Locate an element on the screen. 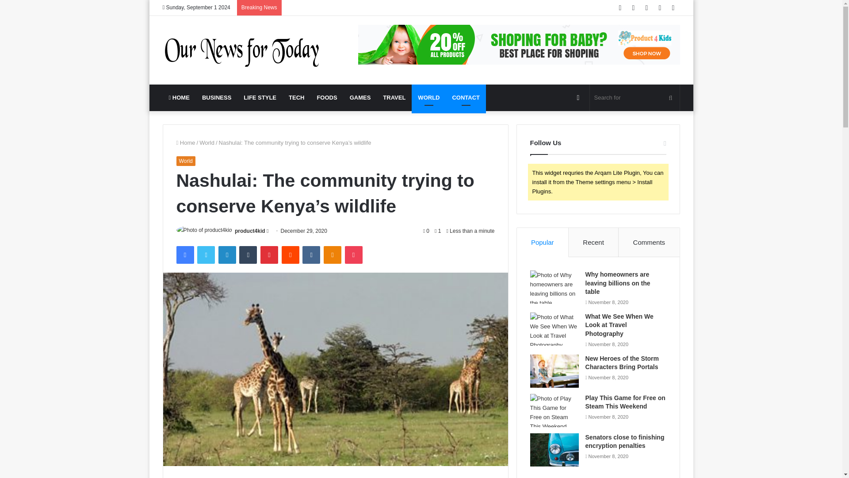  Twitter is located at coordinates (206, 255).